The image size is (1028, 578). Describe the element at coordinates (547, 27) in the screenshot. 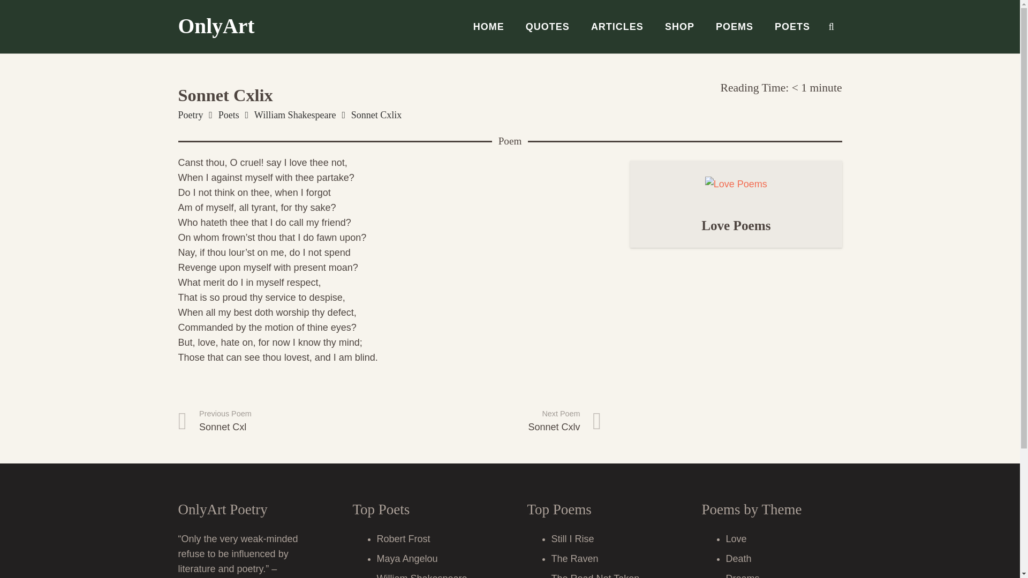

I see `QUOTES` at that location.